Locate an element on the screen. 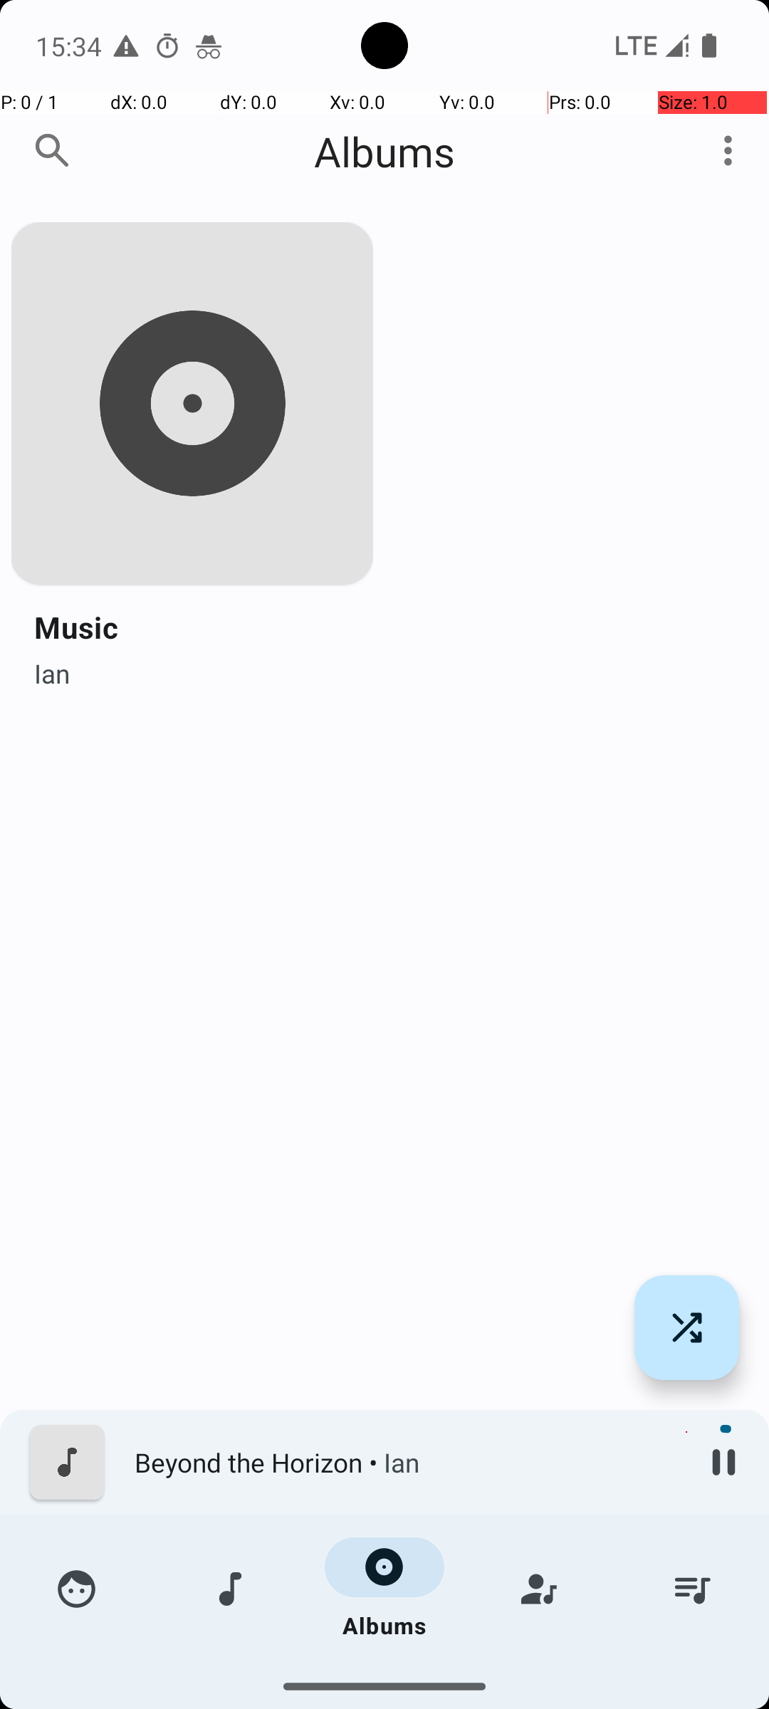 The image size is (769, 1709). Music is located at coordinates (76, 627).